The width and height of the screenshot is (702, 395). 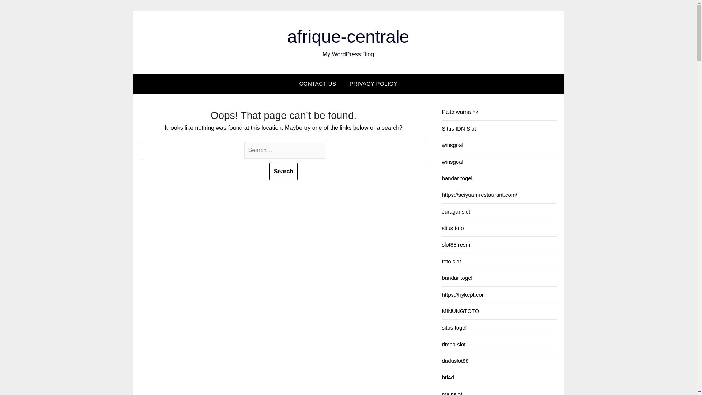 What do you see at coordinates (452, 145) in the screenshot?
I see `winsgoal` at bounding box center [452, 145].